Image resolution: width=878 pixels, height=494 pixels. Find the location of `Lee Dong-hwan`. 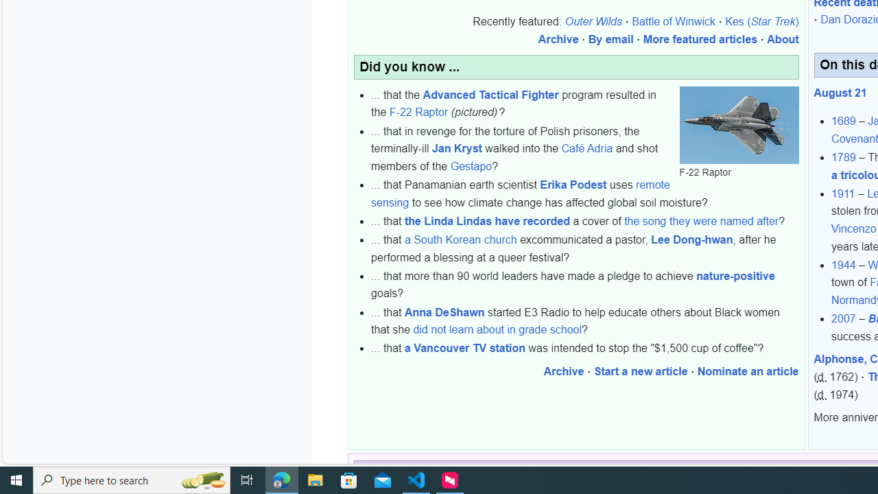

Lee Dong-hwan is located at coordinates (691, 240).